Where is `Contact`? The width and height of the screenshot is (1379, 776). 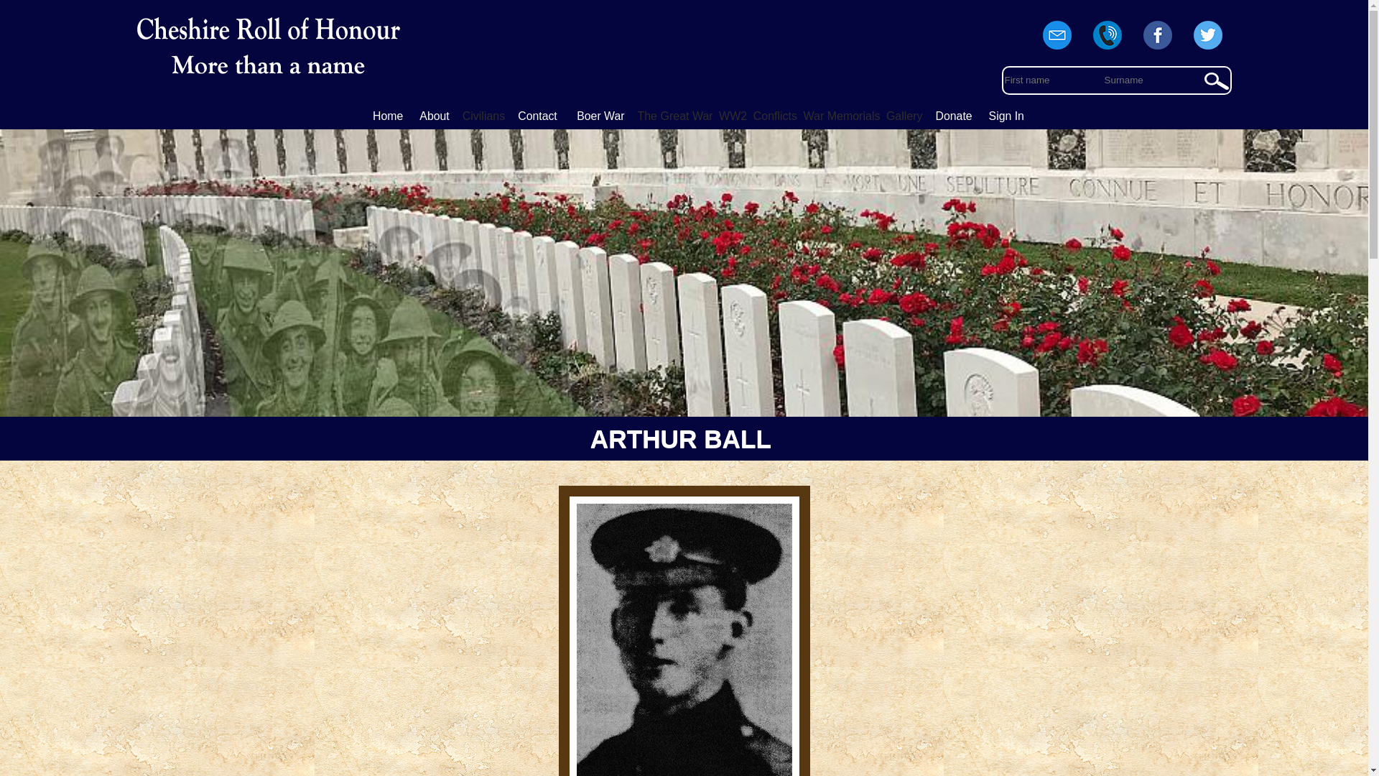
Contact is located at coordinates (537, 116).